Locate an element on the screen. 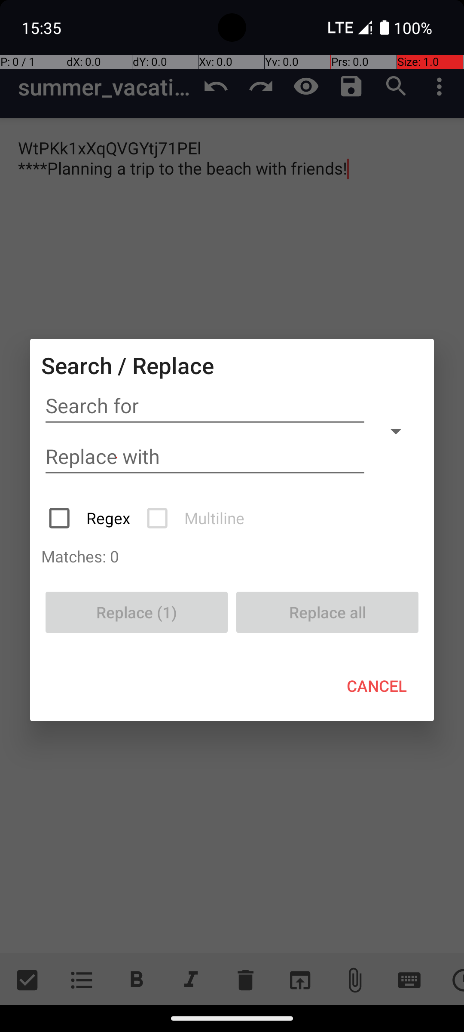 This screenshot has height=1032, width=464. Search for is located at coordinates (205, 406).